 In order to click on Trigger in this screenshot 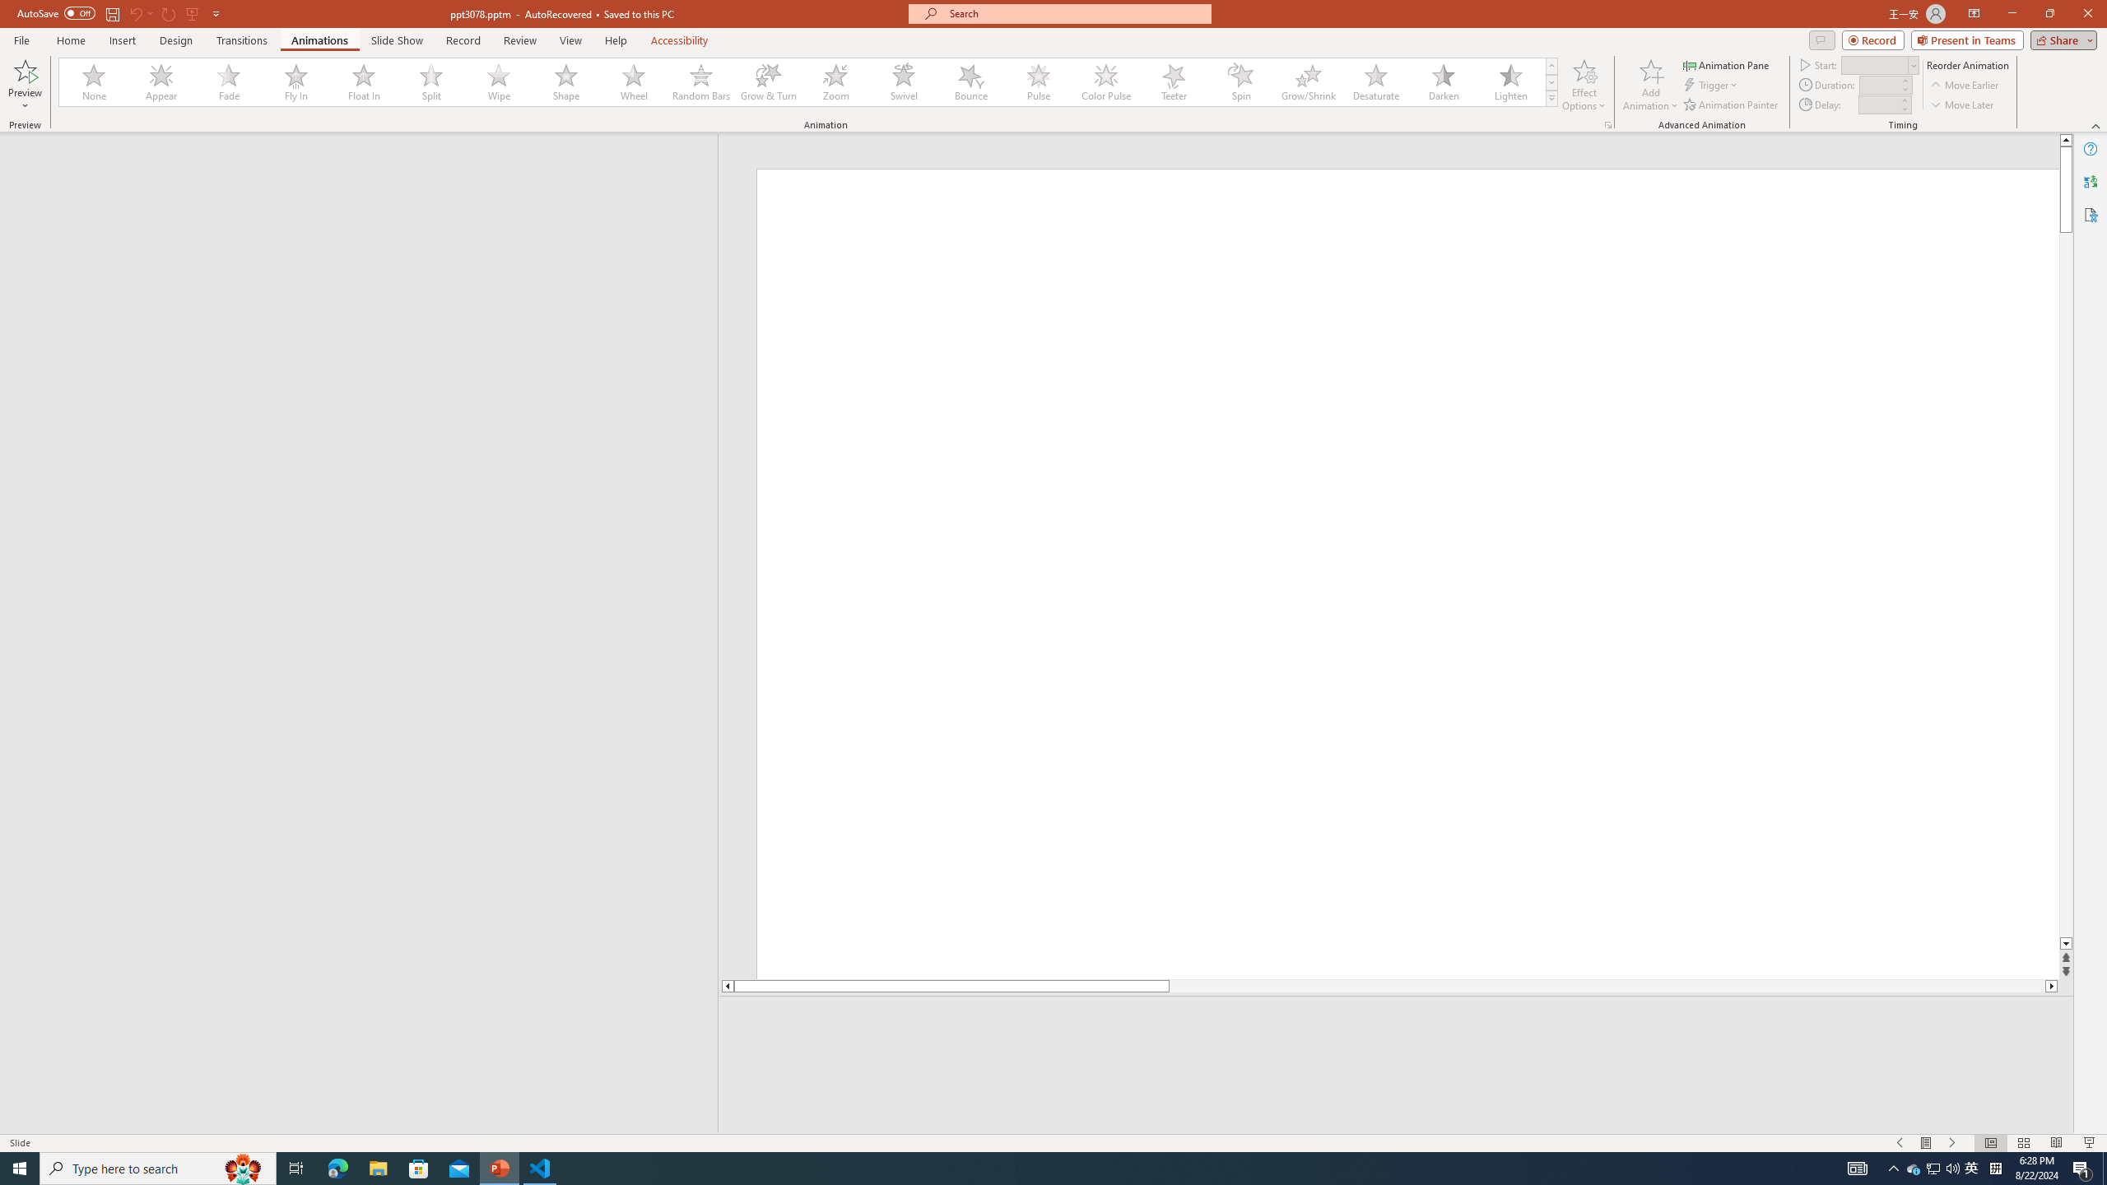, I will do `click(1712, 86)`.